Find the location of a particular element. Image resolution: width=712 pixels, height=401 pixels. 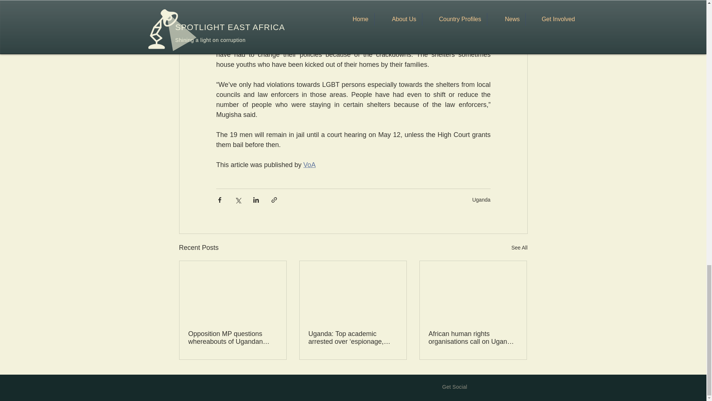

See All is located at coordinates (519, 248).